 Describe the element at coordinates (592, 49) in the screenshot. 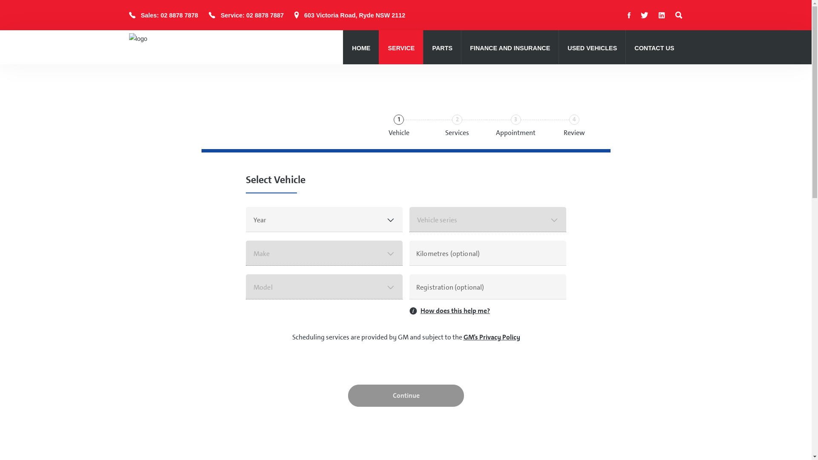

I see `USED VEHICLES` at that location.